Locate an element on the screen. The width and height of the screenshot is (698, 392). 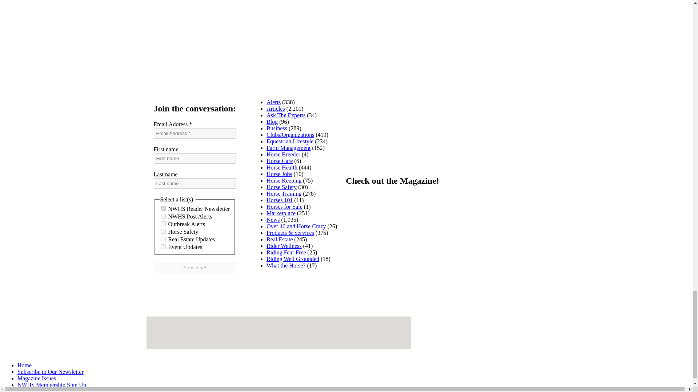
19 is located at coordinates (163, 246).